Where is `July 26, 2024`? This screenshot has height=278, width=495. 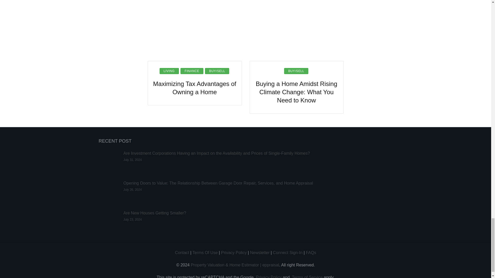
July 26, 2024 is located at coordinates (133, 190).